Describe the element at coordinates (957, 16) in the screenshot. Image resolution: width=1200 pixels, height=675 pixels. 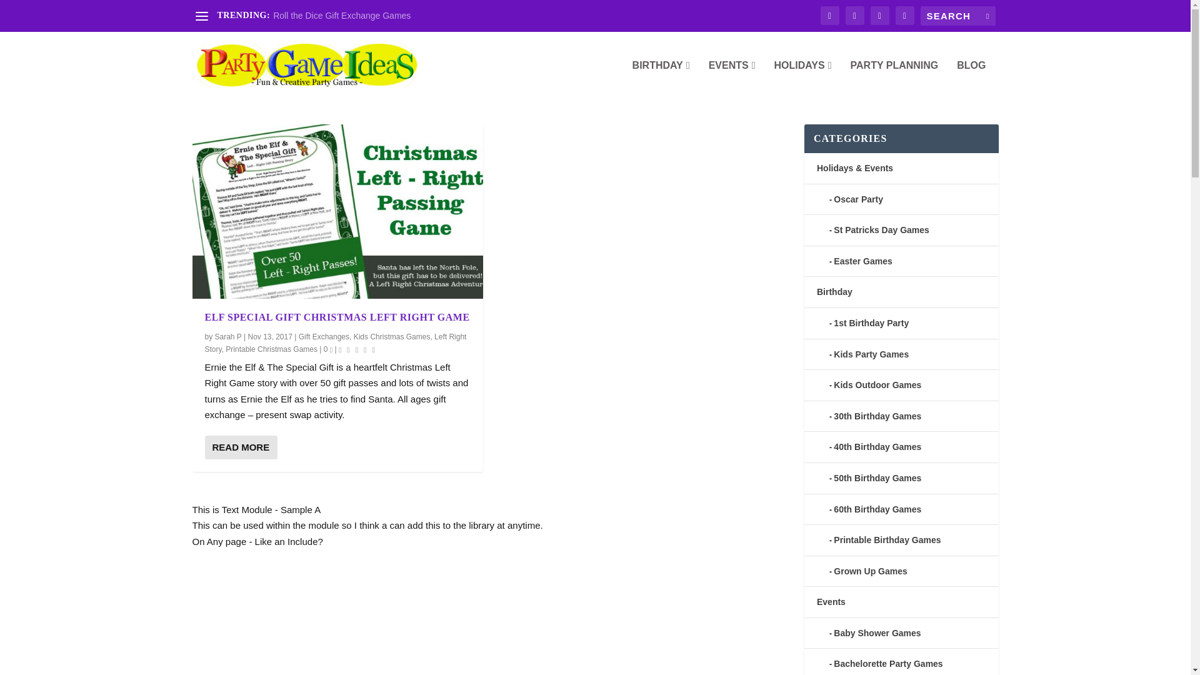
I see `Search for:` at that location.